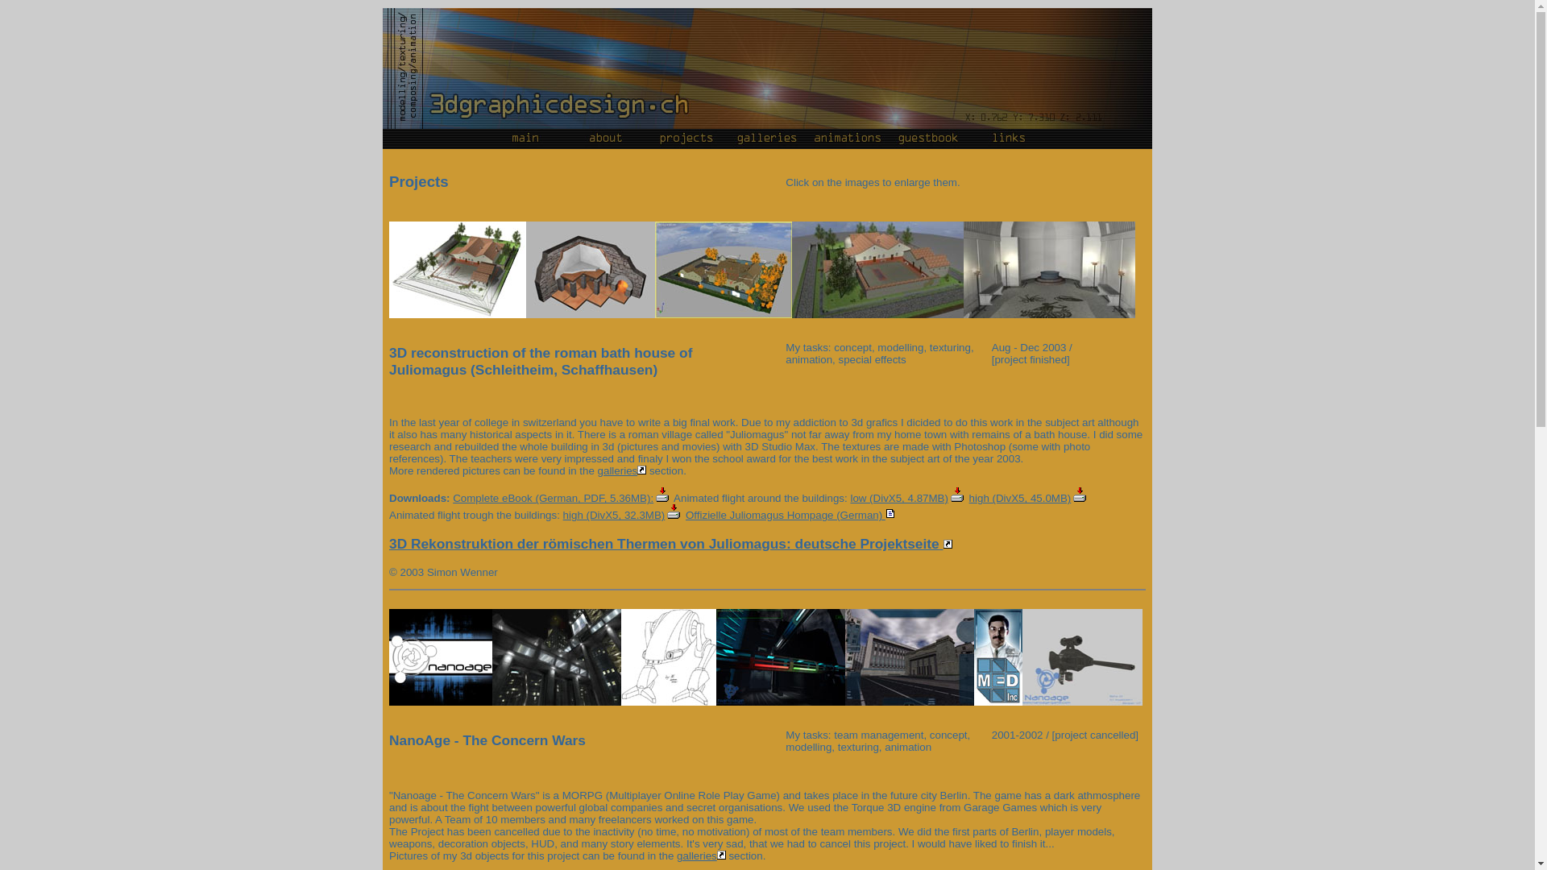 This screenshot has height=870, width=1547. I want to click on high (DivX5, 45.0MB), so click(1030, 498).